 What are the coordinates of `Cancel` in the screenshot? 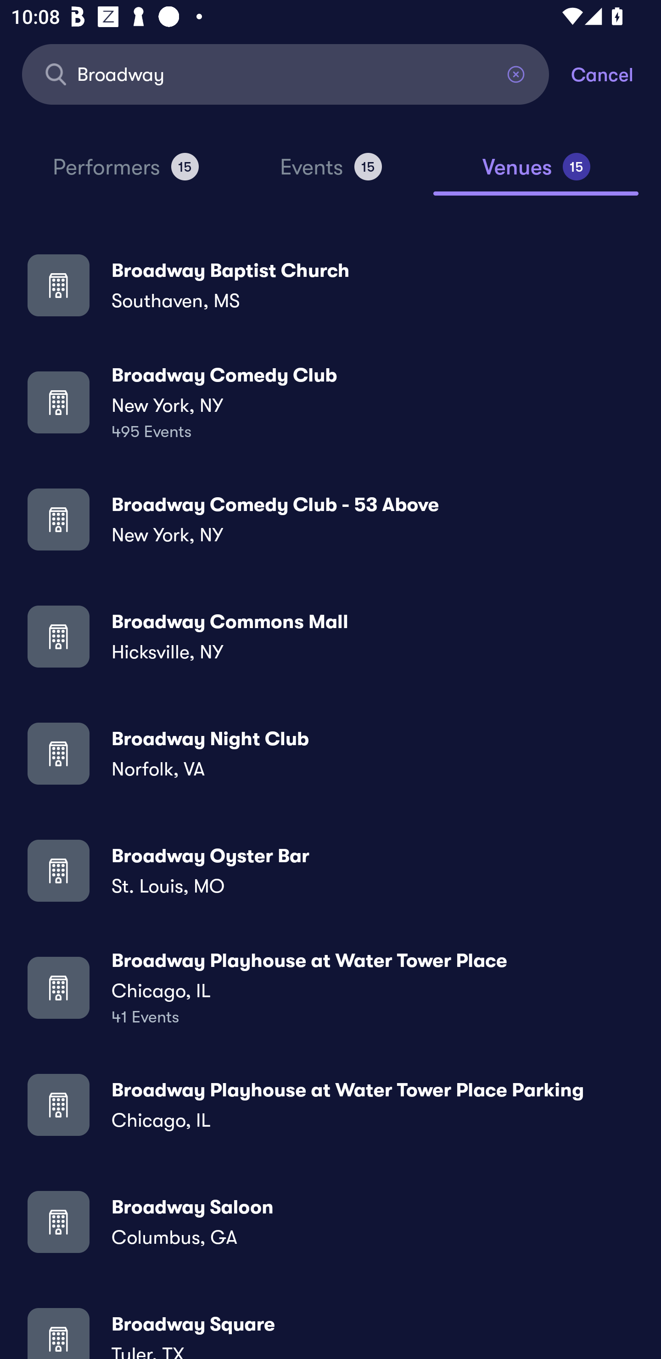 It's located at (616, 73).